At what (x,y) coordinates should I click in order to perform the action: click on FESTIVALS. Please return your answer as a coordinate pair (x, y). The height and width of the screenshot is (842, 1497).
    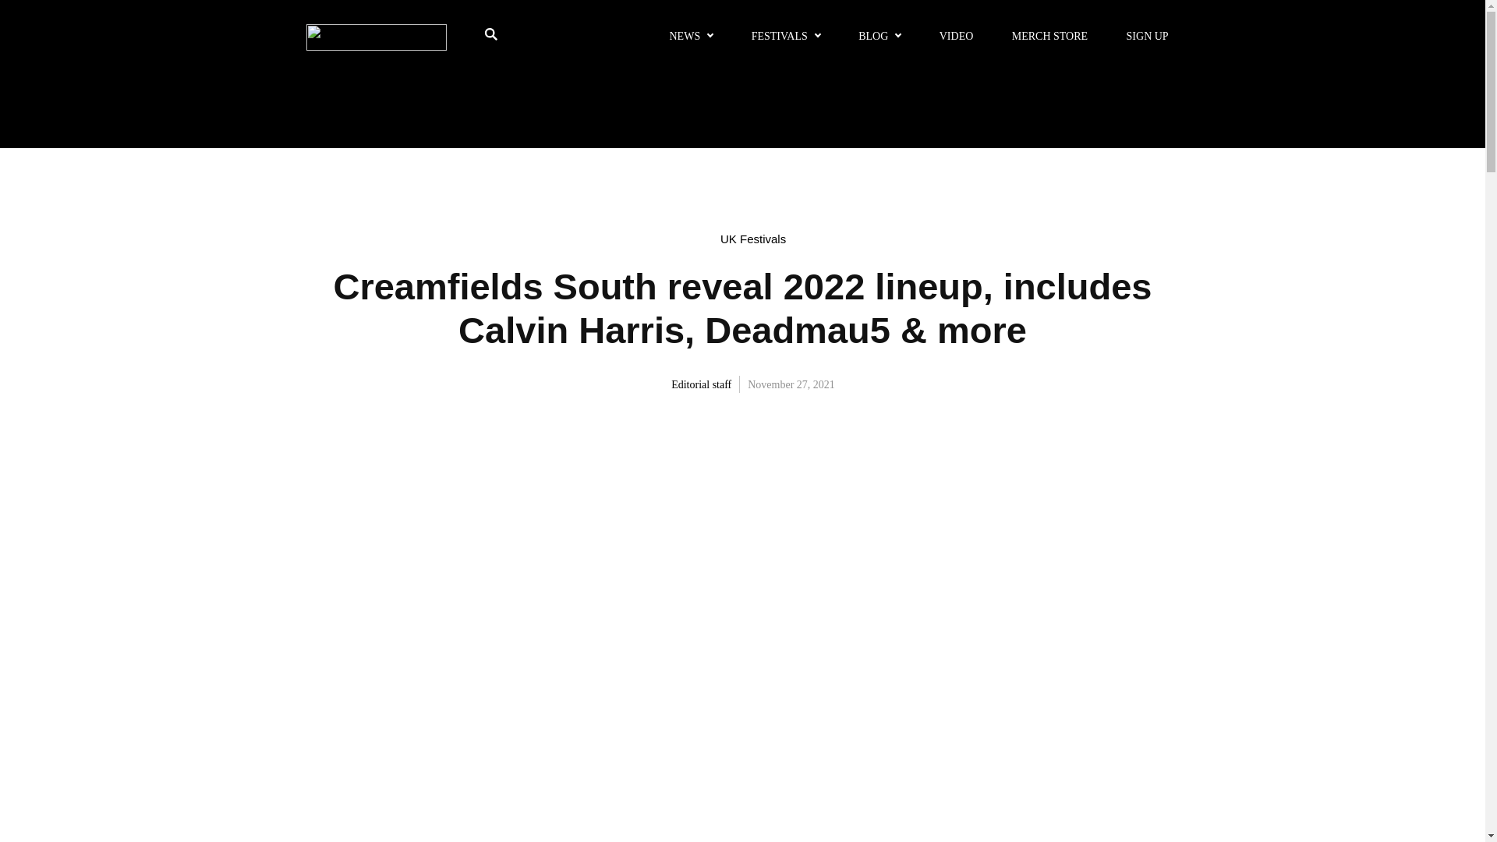
    Looking at the image, I should click on (786, 37).